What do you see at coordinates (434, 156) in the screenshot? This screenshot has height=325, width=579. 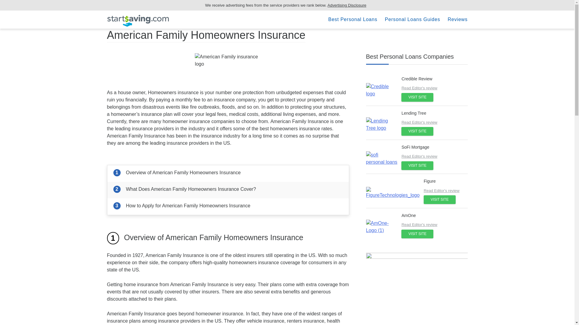 I see `Read Editor's review` at bounding box center [434, 156].